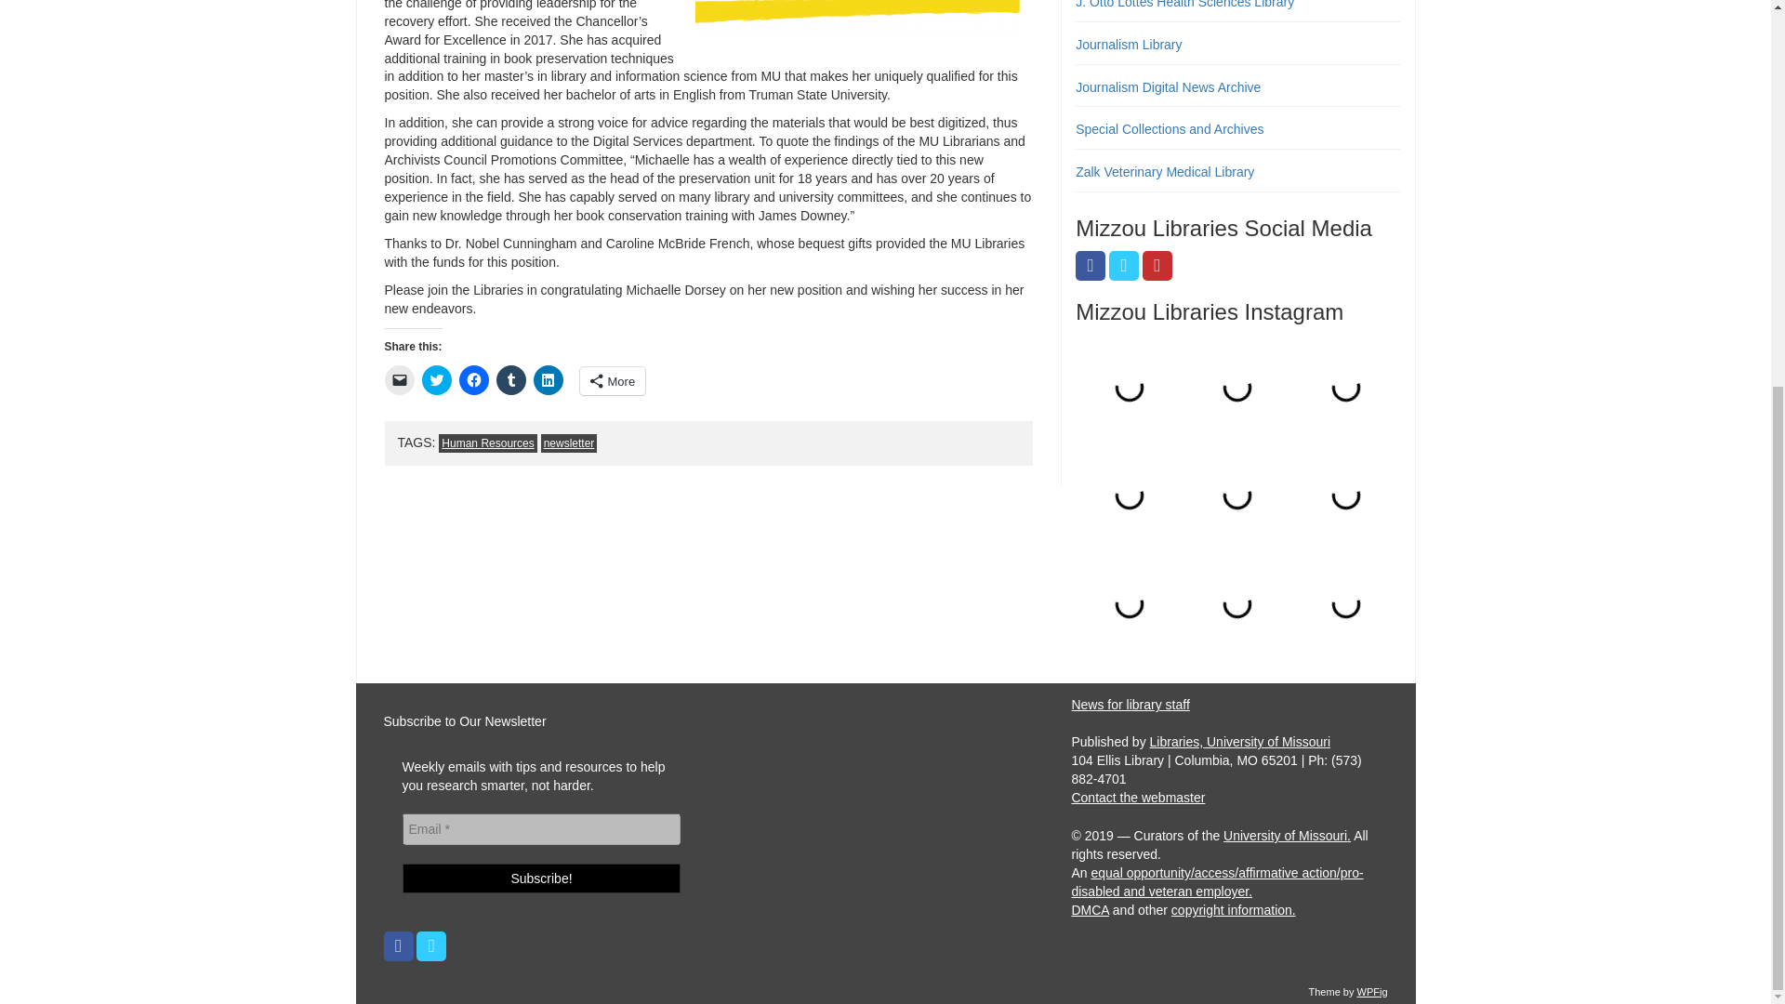  I want to click on Click to share on Facebook, so click(474, 380).